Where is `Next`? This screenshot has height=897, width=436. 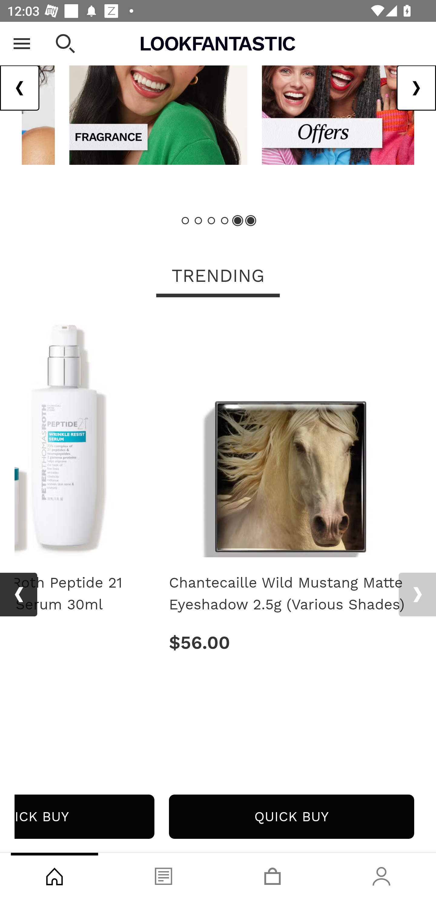 Next is located at coordinates (417, 595).